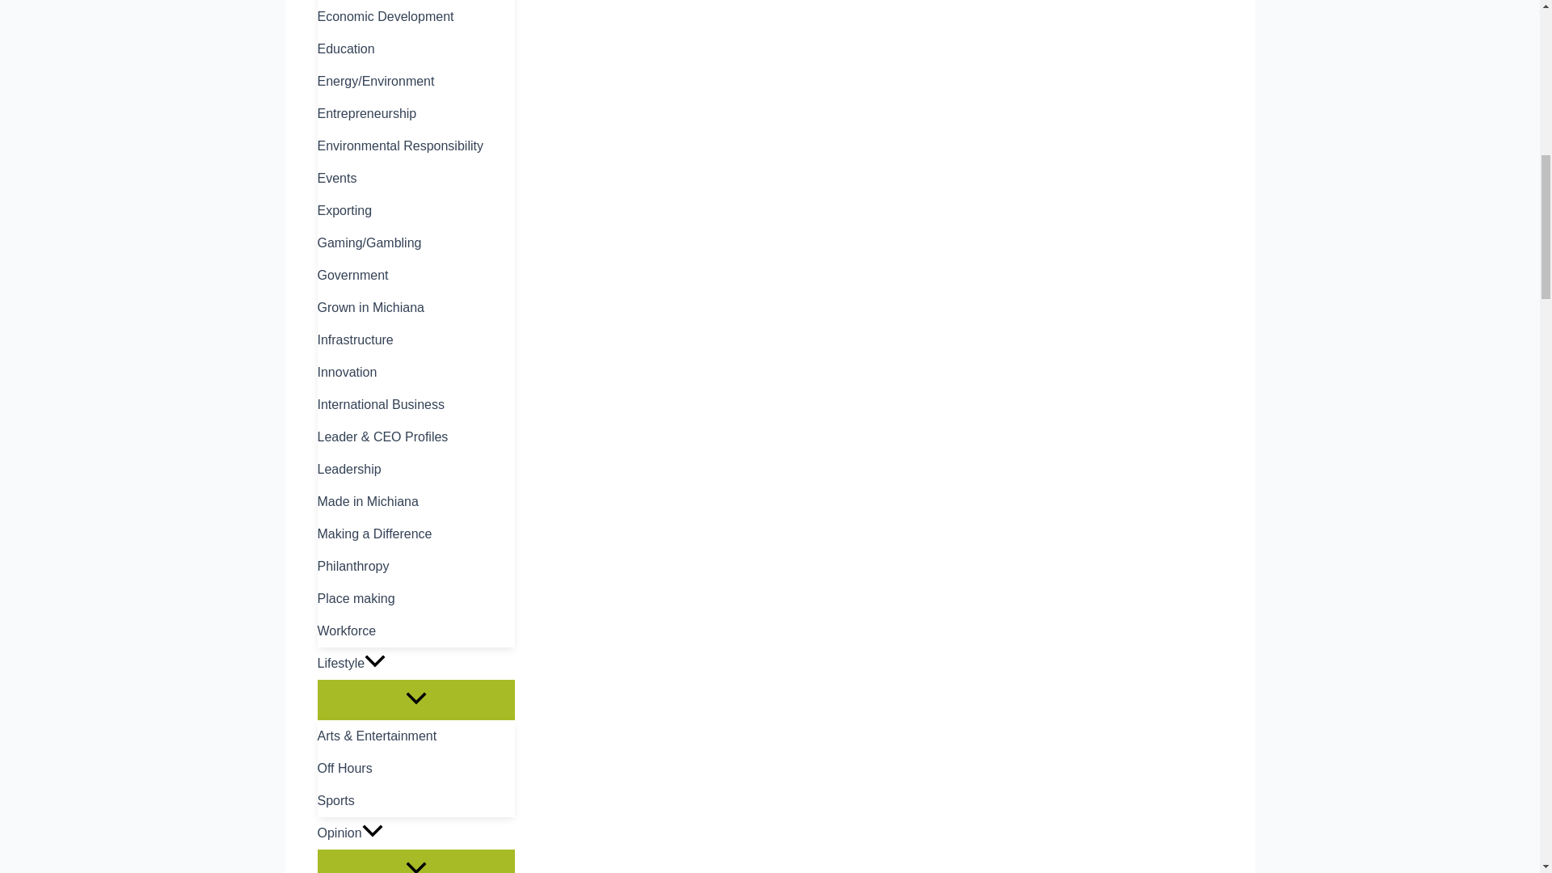 Image resolution: width=1552 pixels, height=873 pixels. I want to click on Infrastructure, so click(415, 339).